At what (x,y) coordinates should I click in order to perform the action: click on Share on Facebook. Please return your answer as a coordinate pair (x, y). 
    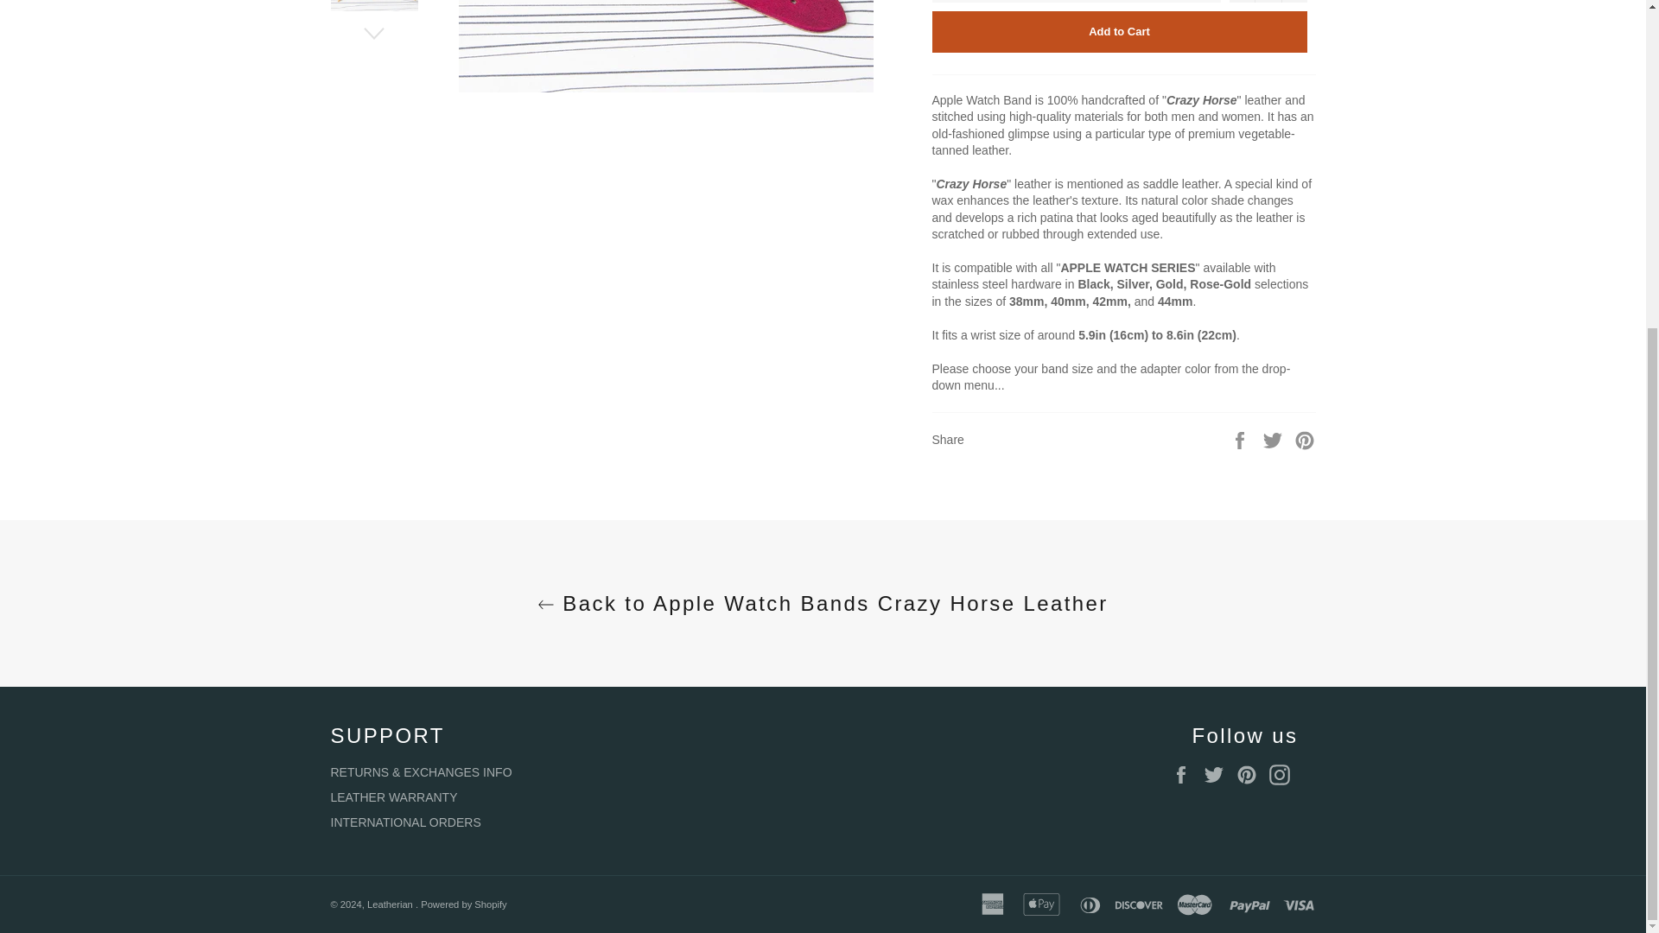
    Looking at the image, I should click on (1241, 439).